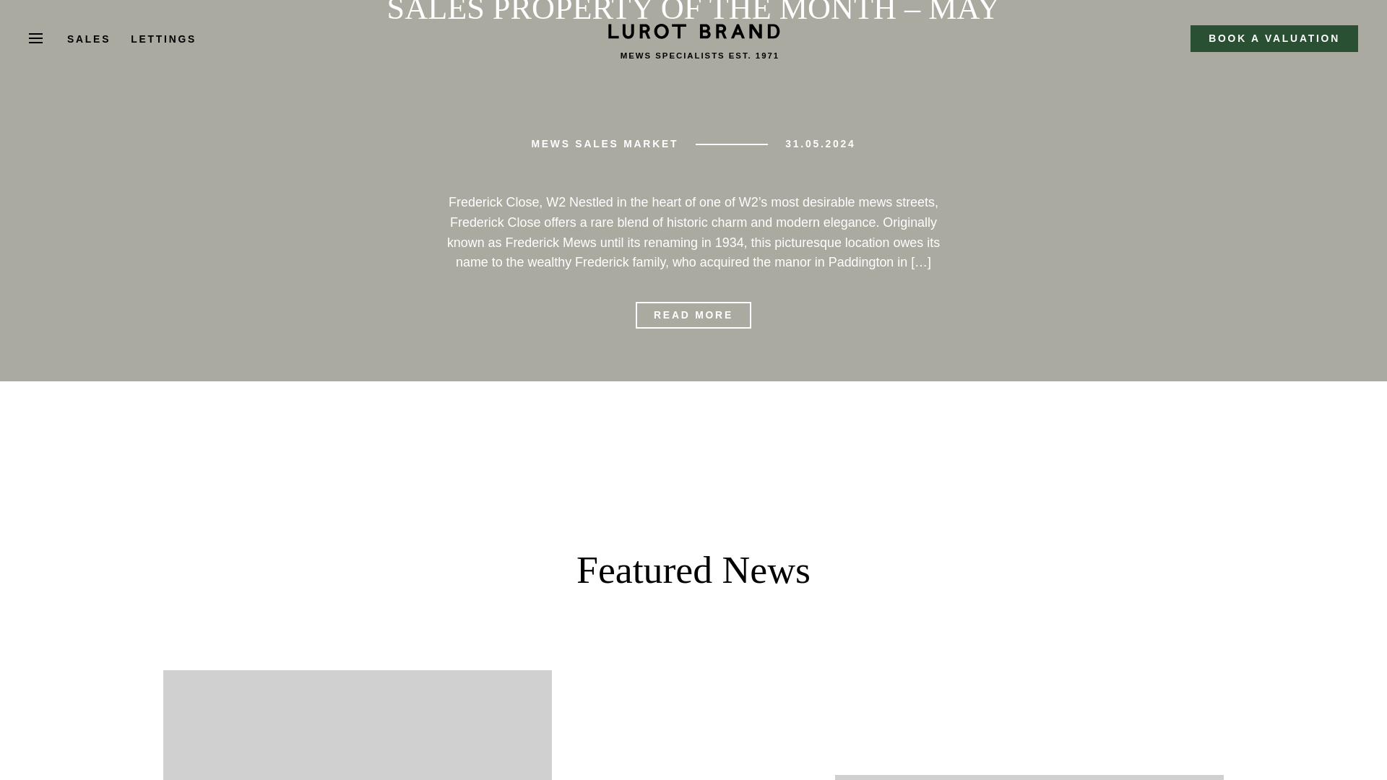  Describe the element at coordinates (693, 315) in the screenshot. I see `Read More` at that location.